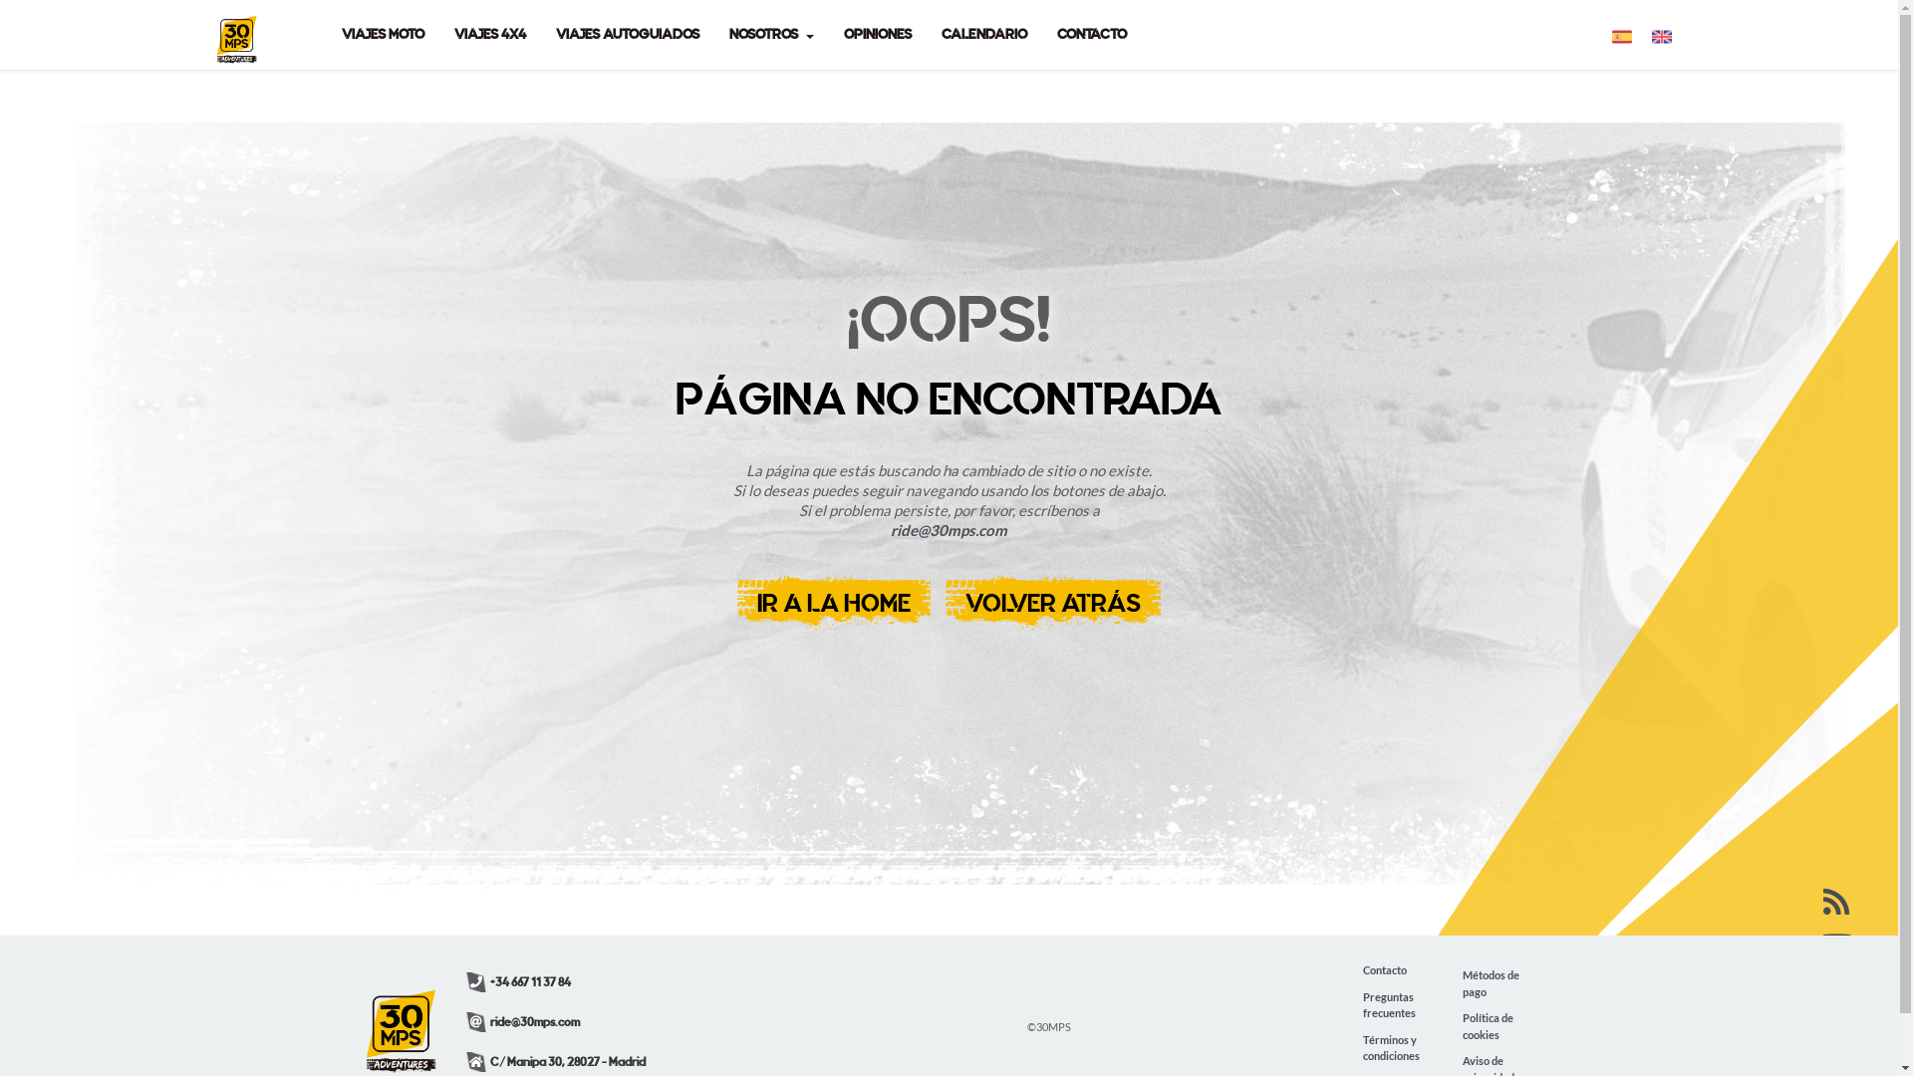 The height and width of the screenshot is (1076, 1913). What do you see at coordinates (984, 35) in the screenshot?
I see `CALENDARIO` at bounding box center [984, 35].